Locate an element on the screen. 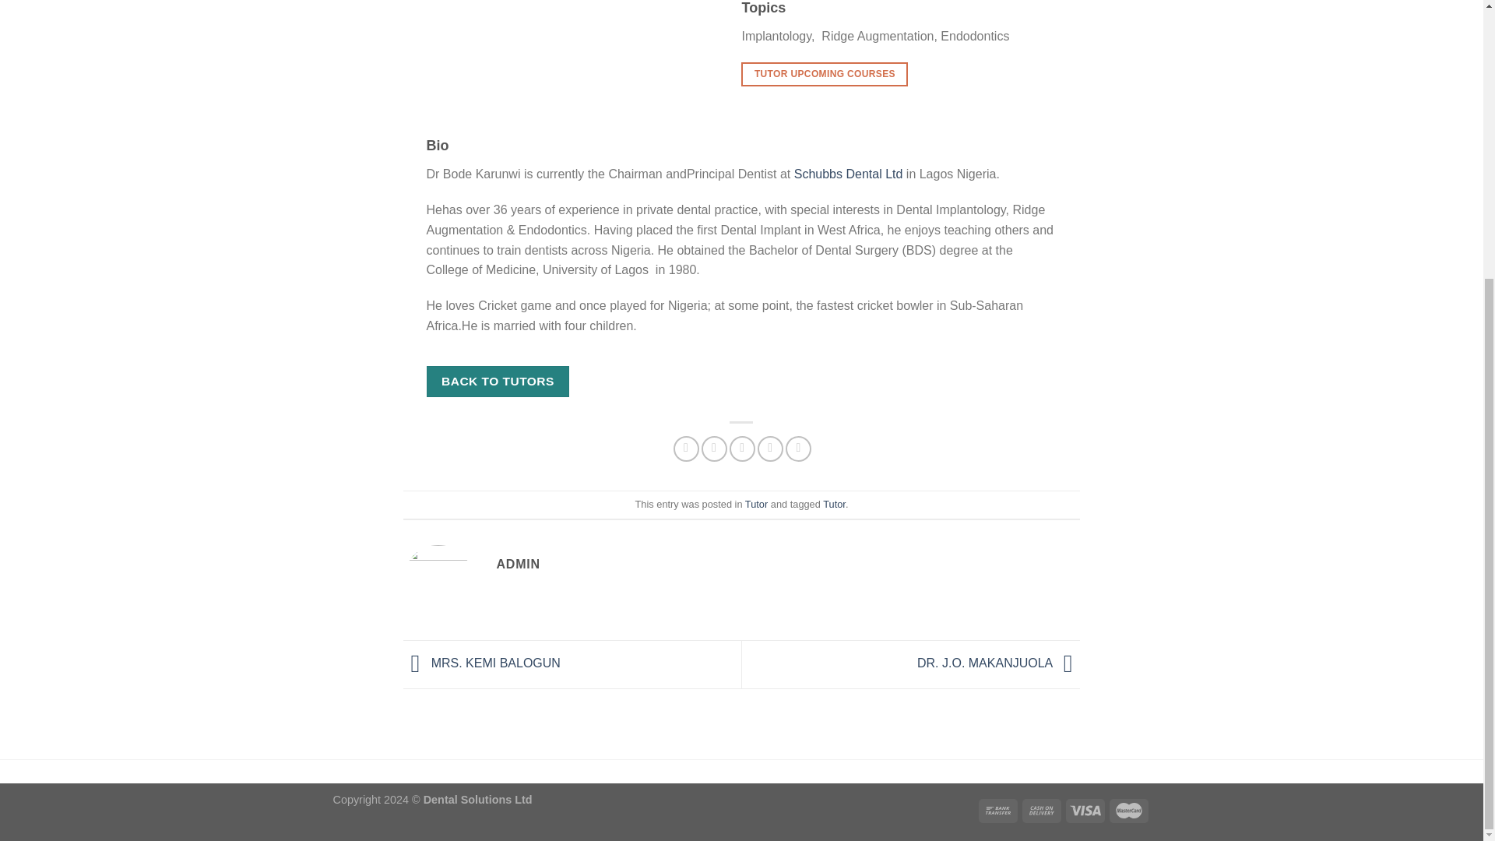 The width and height of the screenshot is (1495, 841). Schubbs Dental Ltd is located at coordinates (848, 174).